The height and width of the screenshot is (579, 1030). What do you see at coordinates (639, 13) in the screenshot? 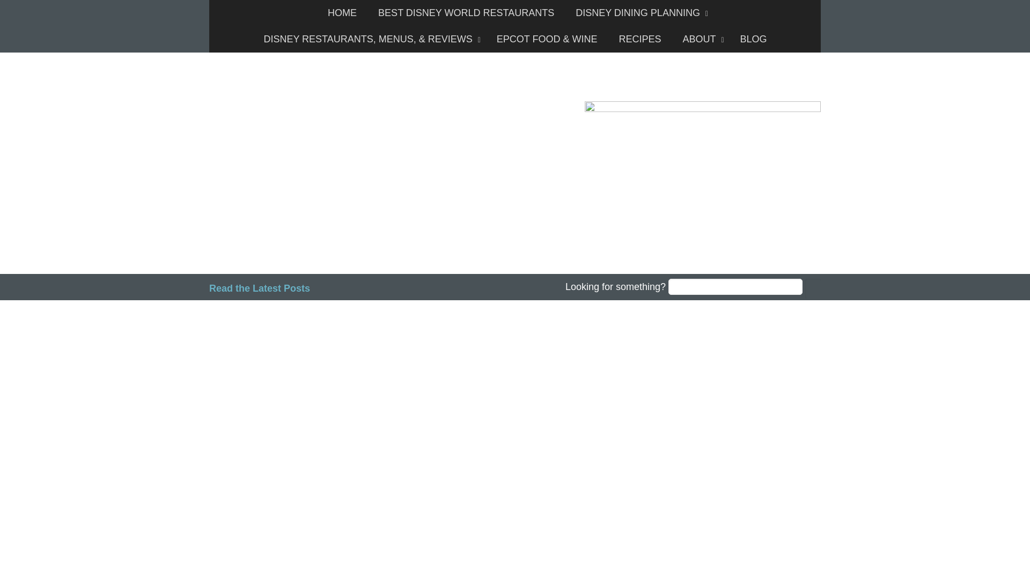
I see `DISNEY DINING PLANNING` at bounding box center [639, 13].